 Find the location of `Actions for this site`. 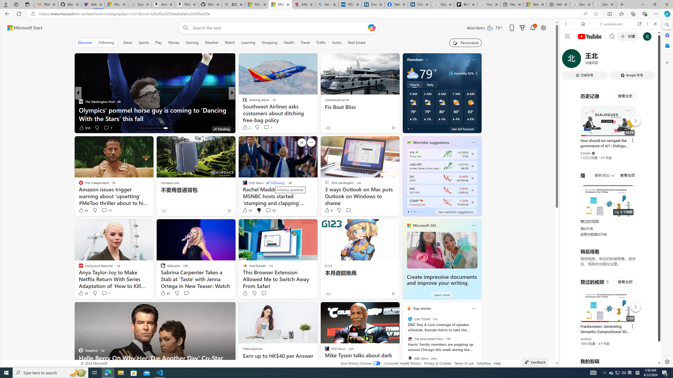

Actions for this site is located at coordinates (634, 305).